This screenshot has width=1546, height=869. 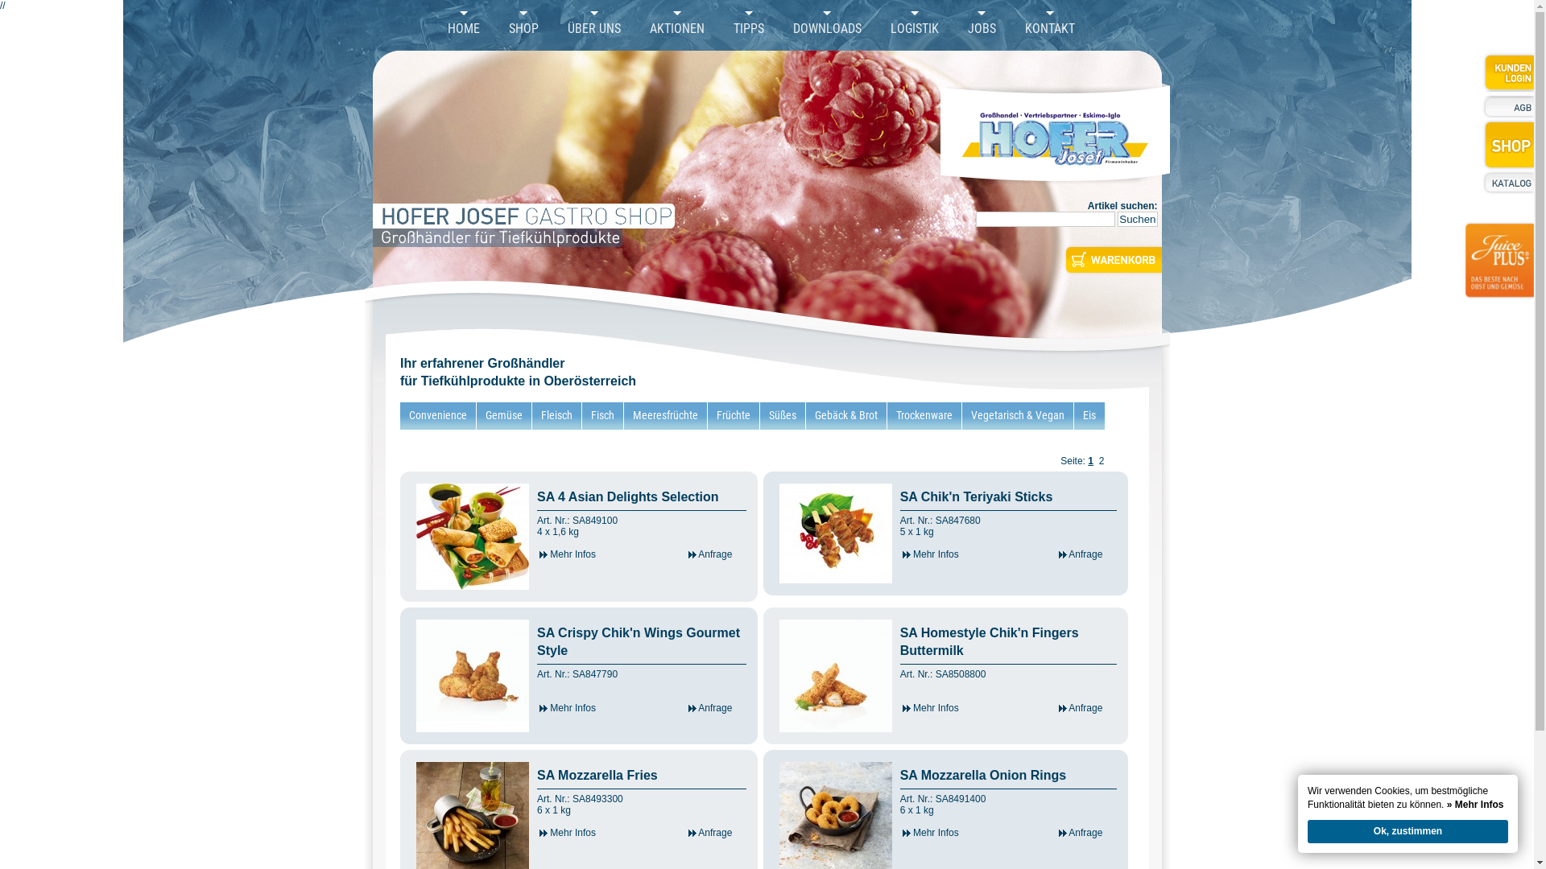 I want to click on AGB, so click(x=1508, y=108).